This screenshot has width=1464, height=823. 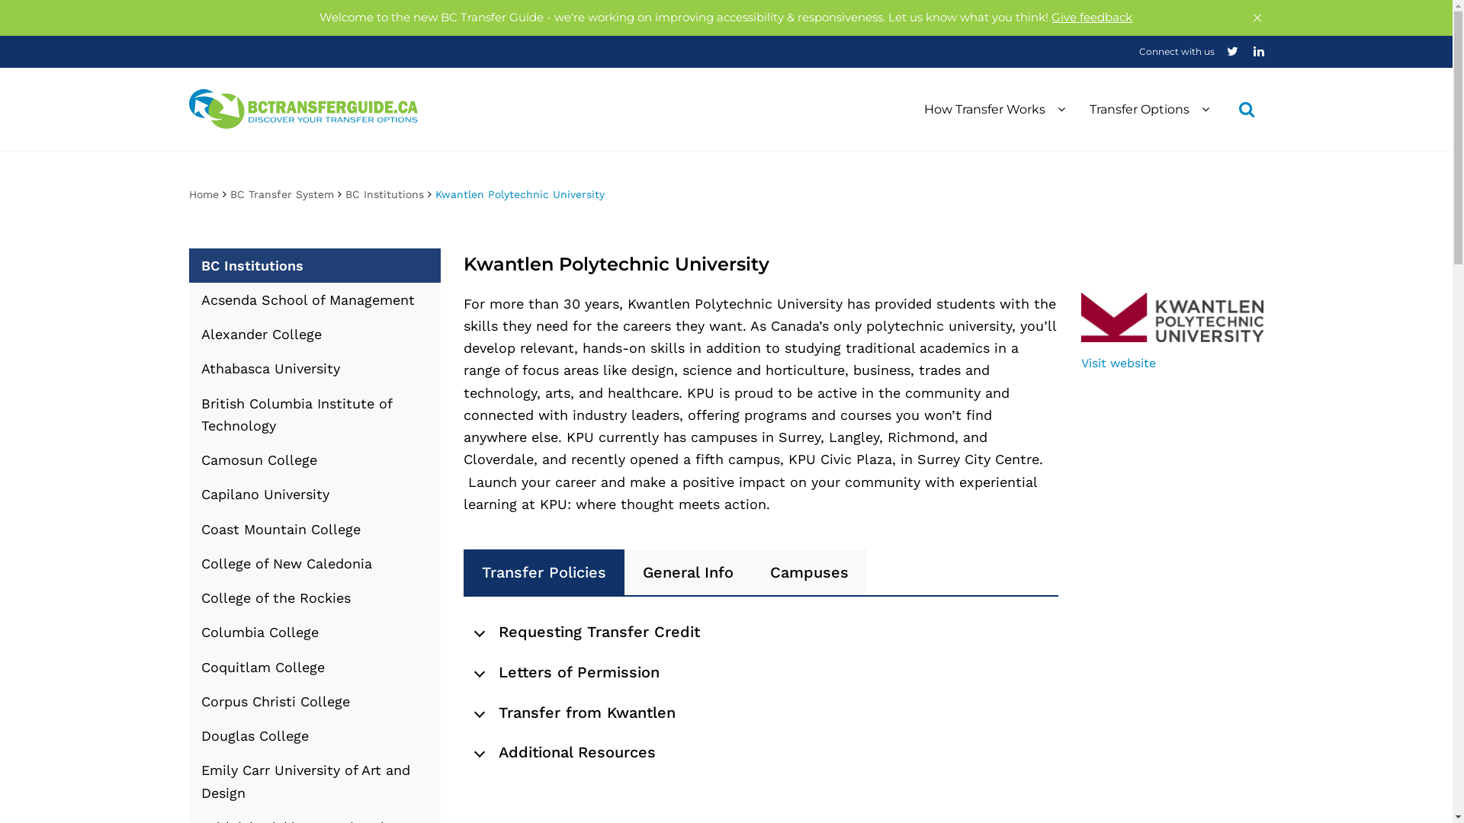 I want to click on Campuses, so click(x=810, y=572).